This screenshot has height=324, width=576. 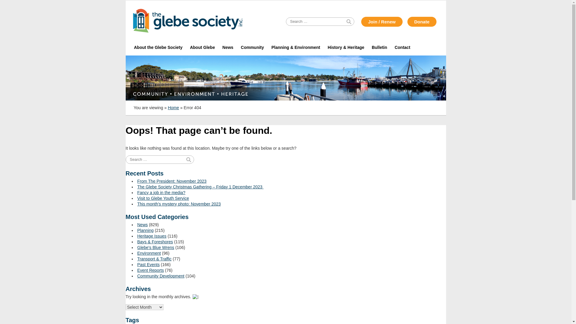 I want to click on Past Events, so click(x=149, y=265).